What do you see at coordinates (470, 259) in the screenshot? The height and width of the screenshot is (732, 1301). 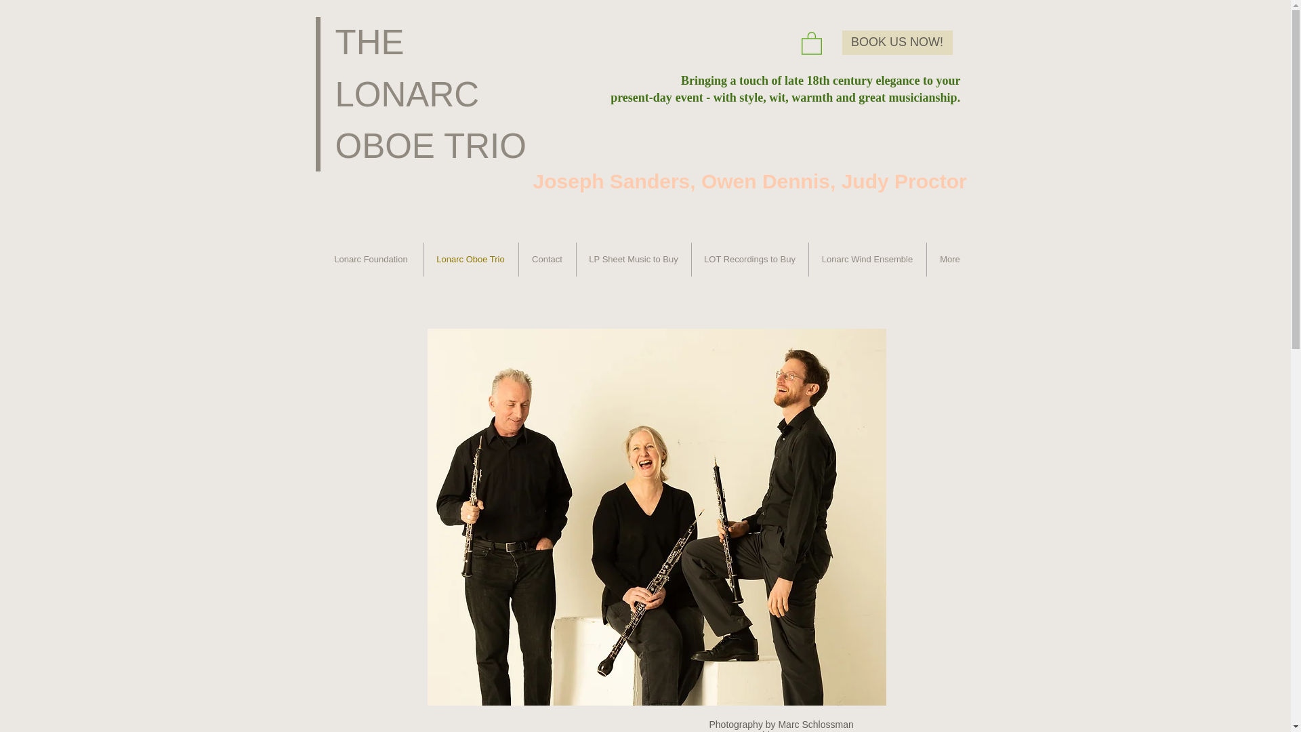 I see `Lonarc Oboe Trio` at bounding box center [470, 259].